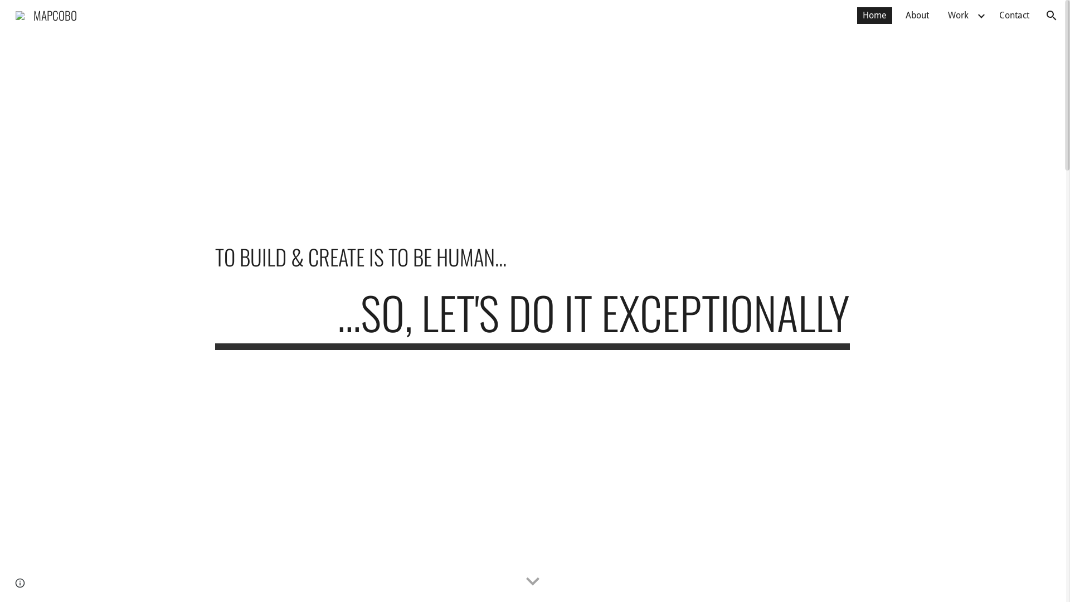 The width and height of the screenshot is (1070, 602). I want to click on About, so click(917, 16).